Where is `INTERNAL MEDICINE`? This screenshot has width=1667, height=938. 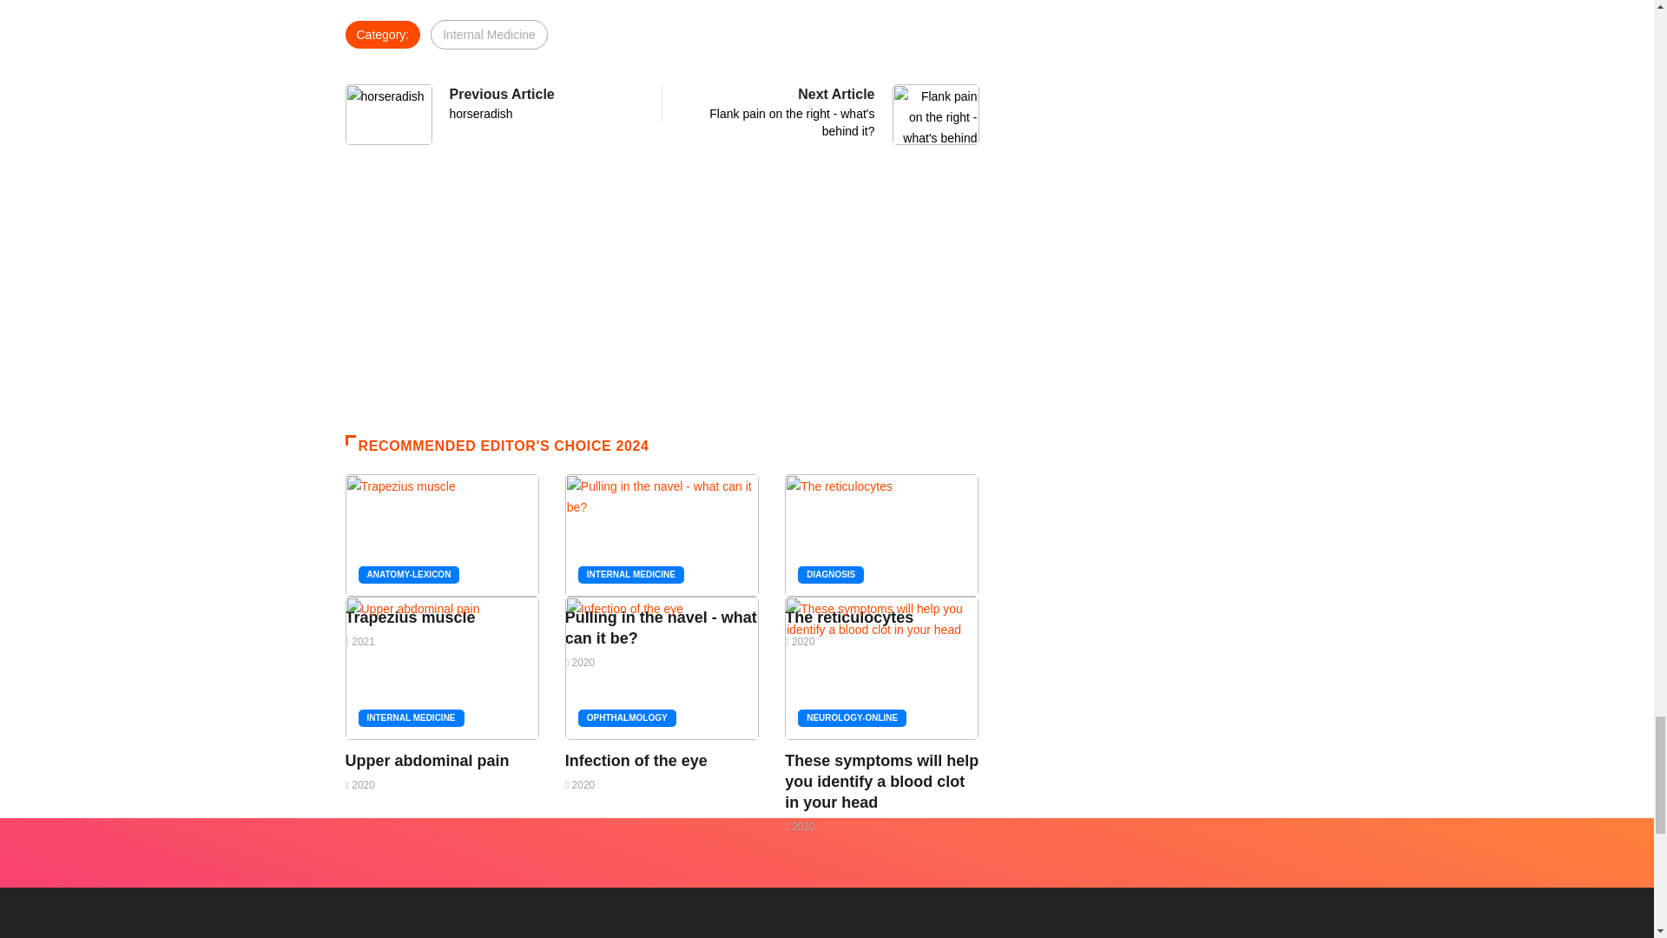
INTERNAL MEDICINE is located at coordinates (636, 761).